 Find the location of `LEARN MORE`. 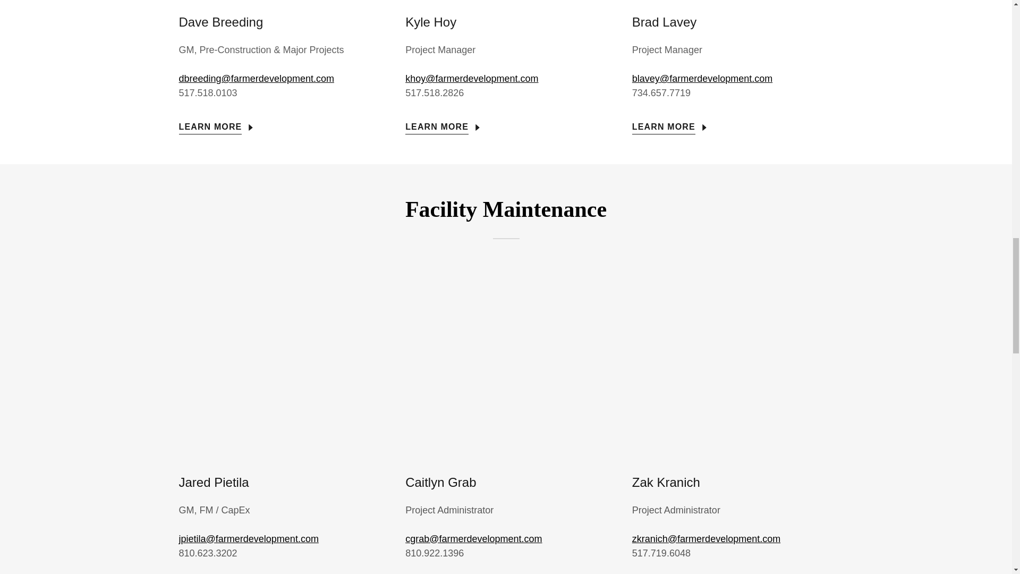

LEARN MORE is located at coordinates (444, 123).